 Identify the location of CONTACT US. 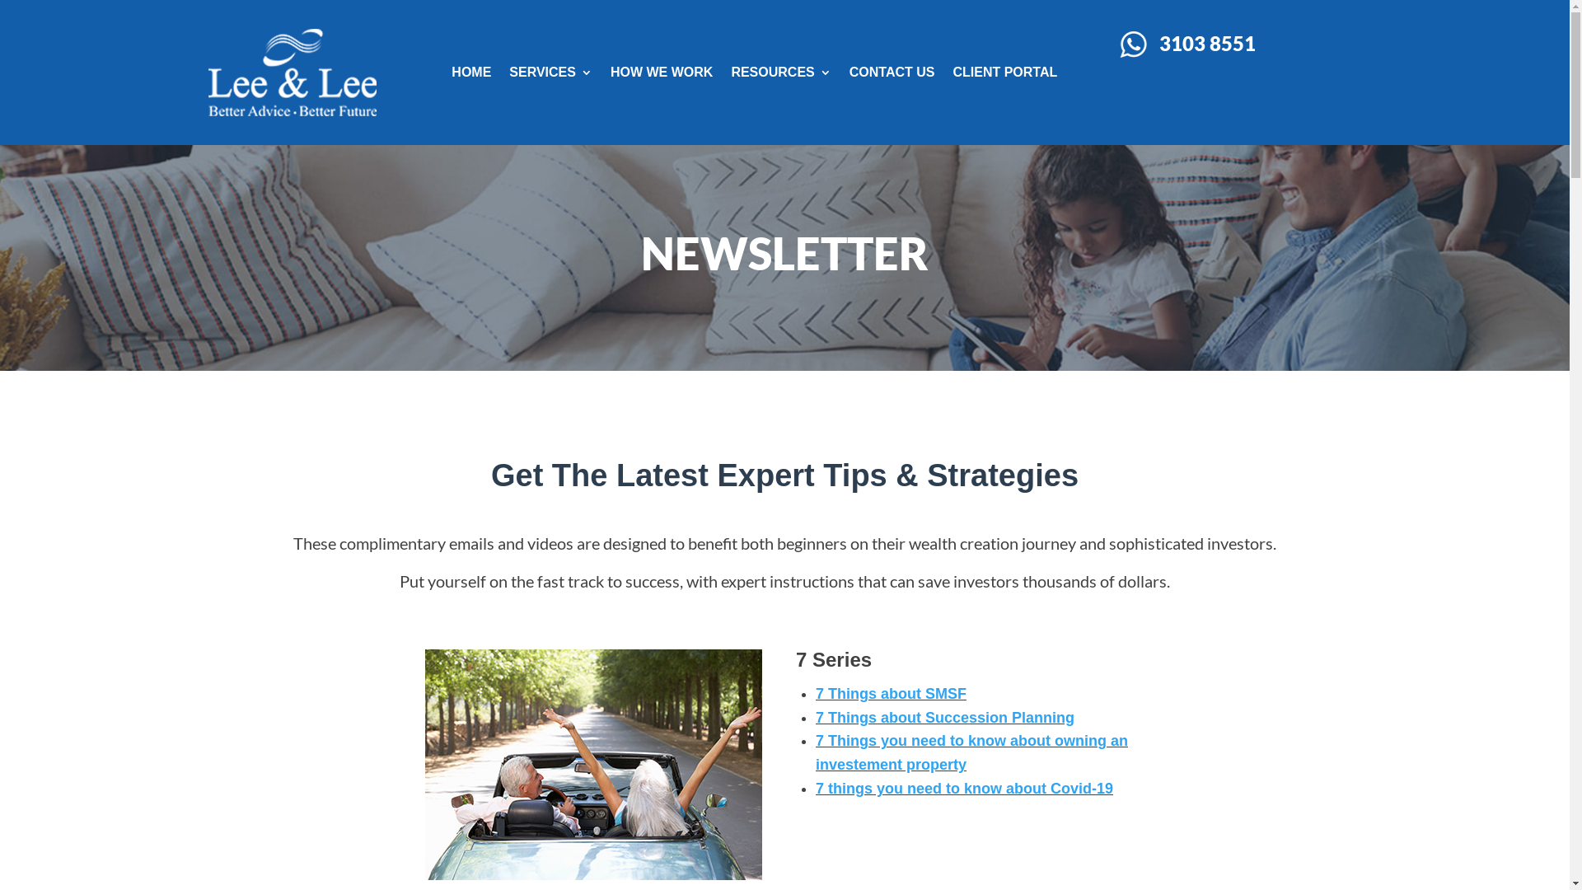
(892, 73).